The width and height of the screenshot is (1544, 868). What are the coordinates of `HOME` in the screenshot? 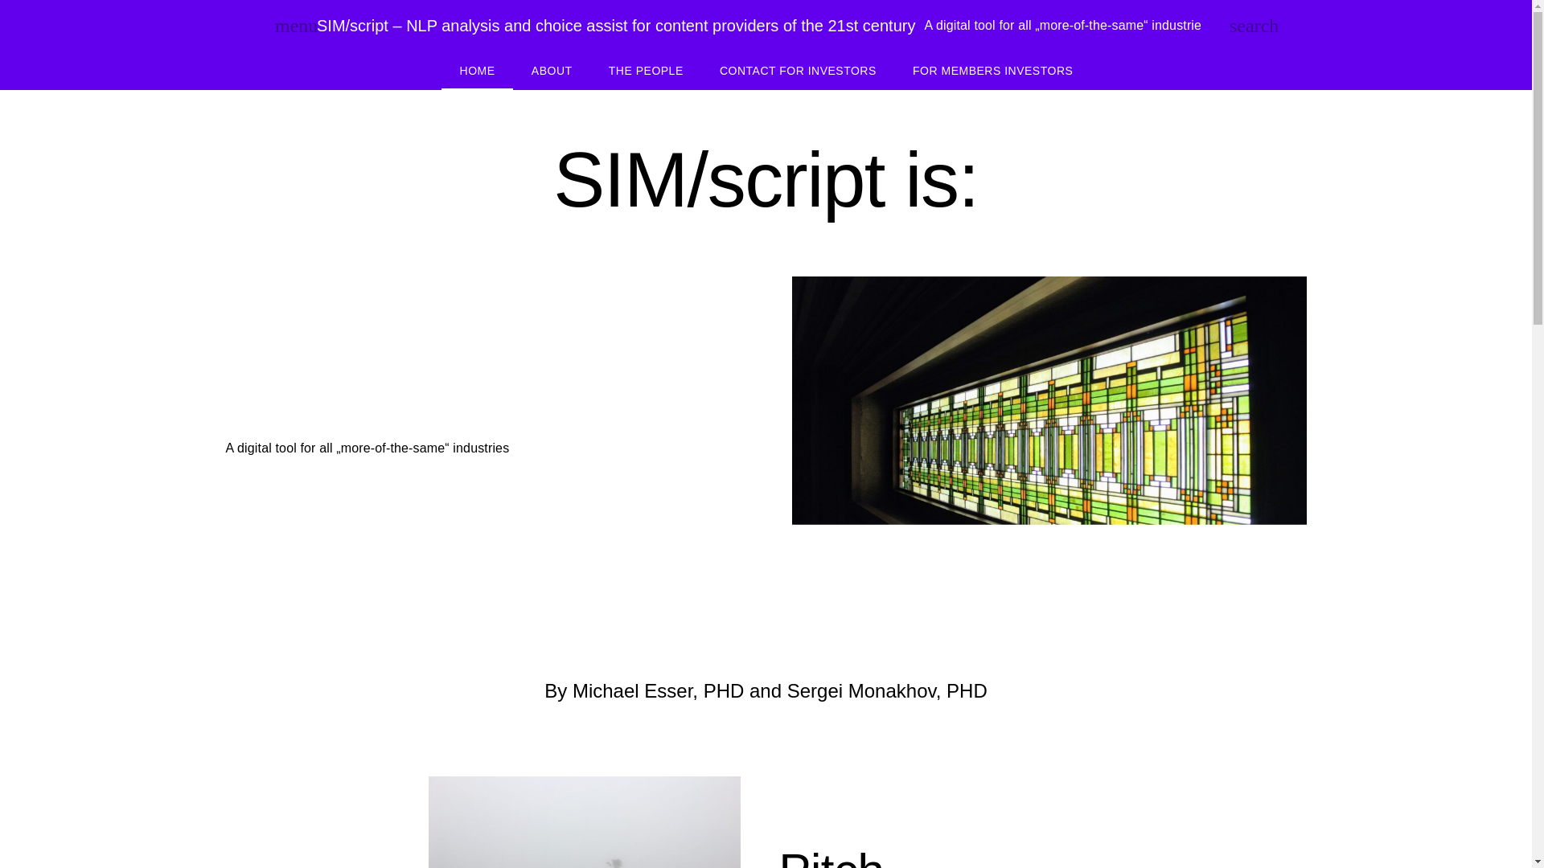 It's located at (476, 71).